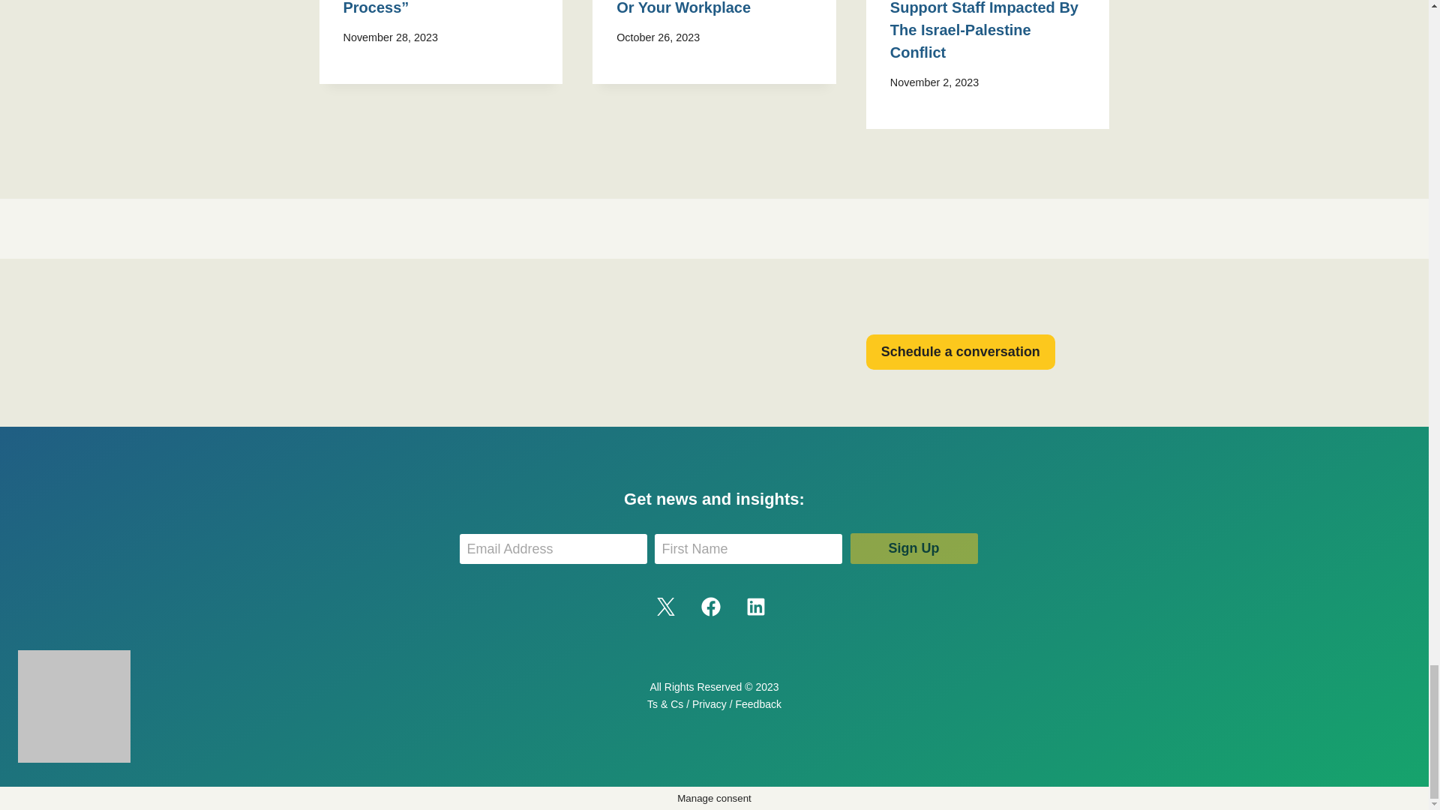 The height and width of the screenshot is (810, 1440). I want to click on When Conflict Impacts You Or Your Workplace, so click(712, 7).